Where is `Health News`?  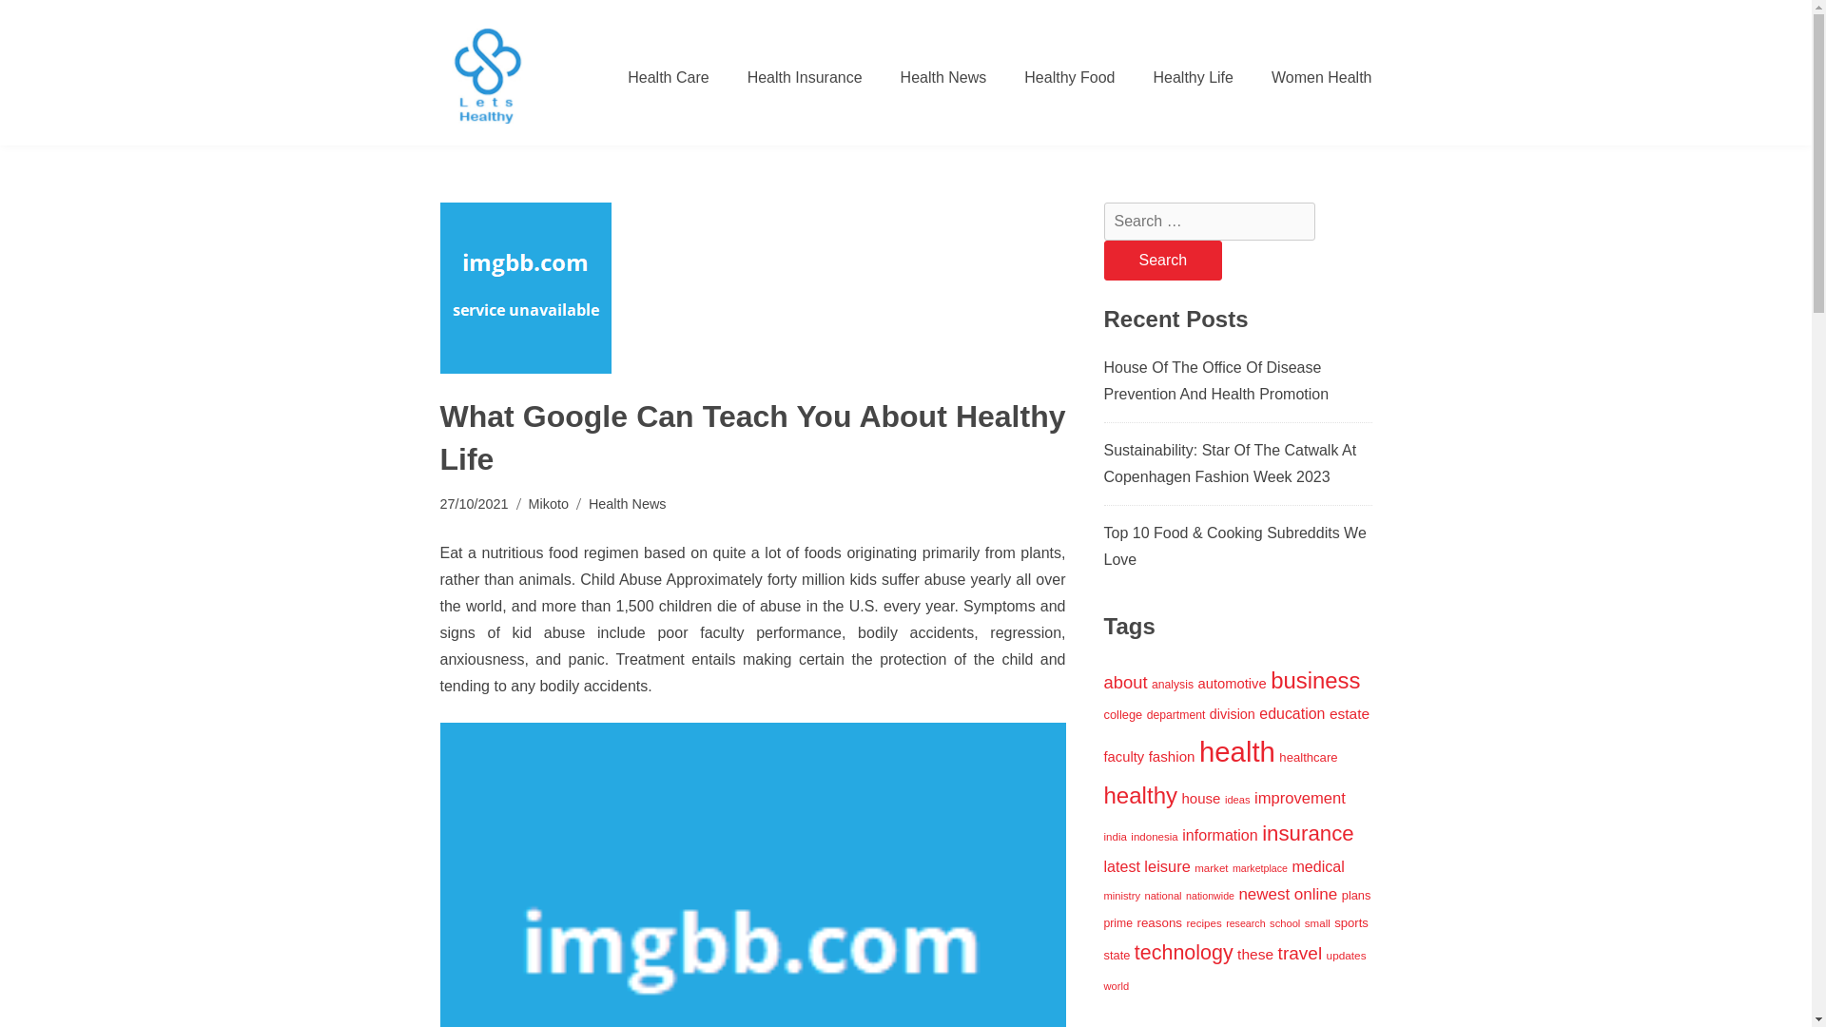
Health News is located at coordinates (943, 77).